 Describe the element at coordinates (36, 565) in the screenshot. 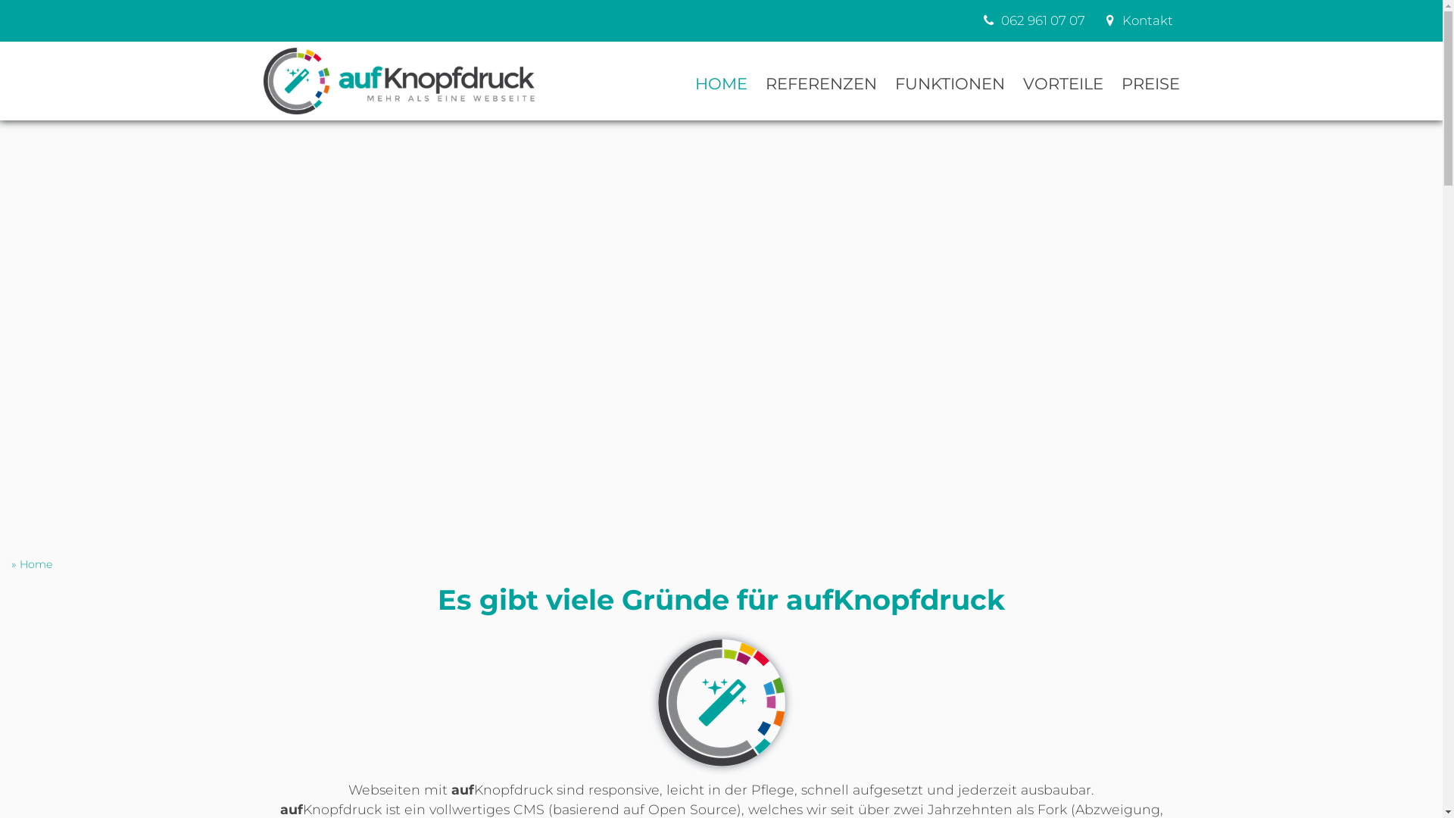

I see `Home` at that location.